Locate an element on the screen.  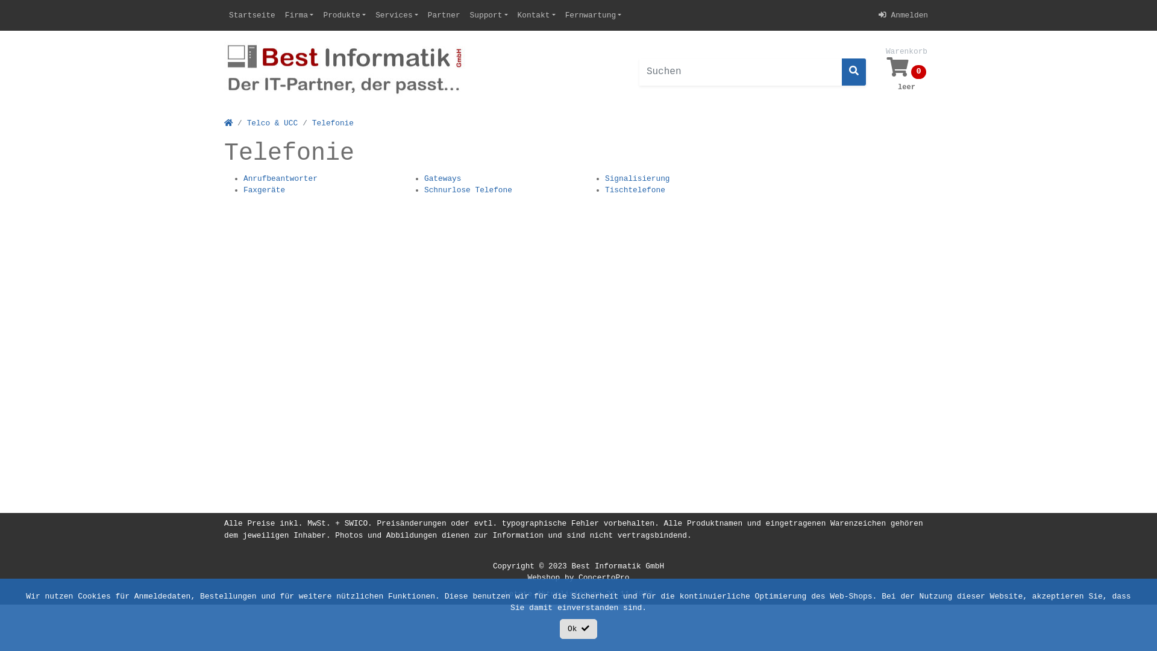
Kontakt is located at coordinates (536, 16).